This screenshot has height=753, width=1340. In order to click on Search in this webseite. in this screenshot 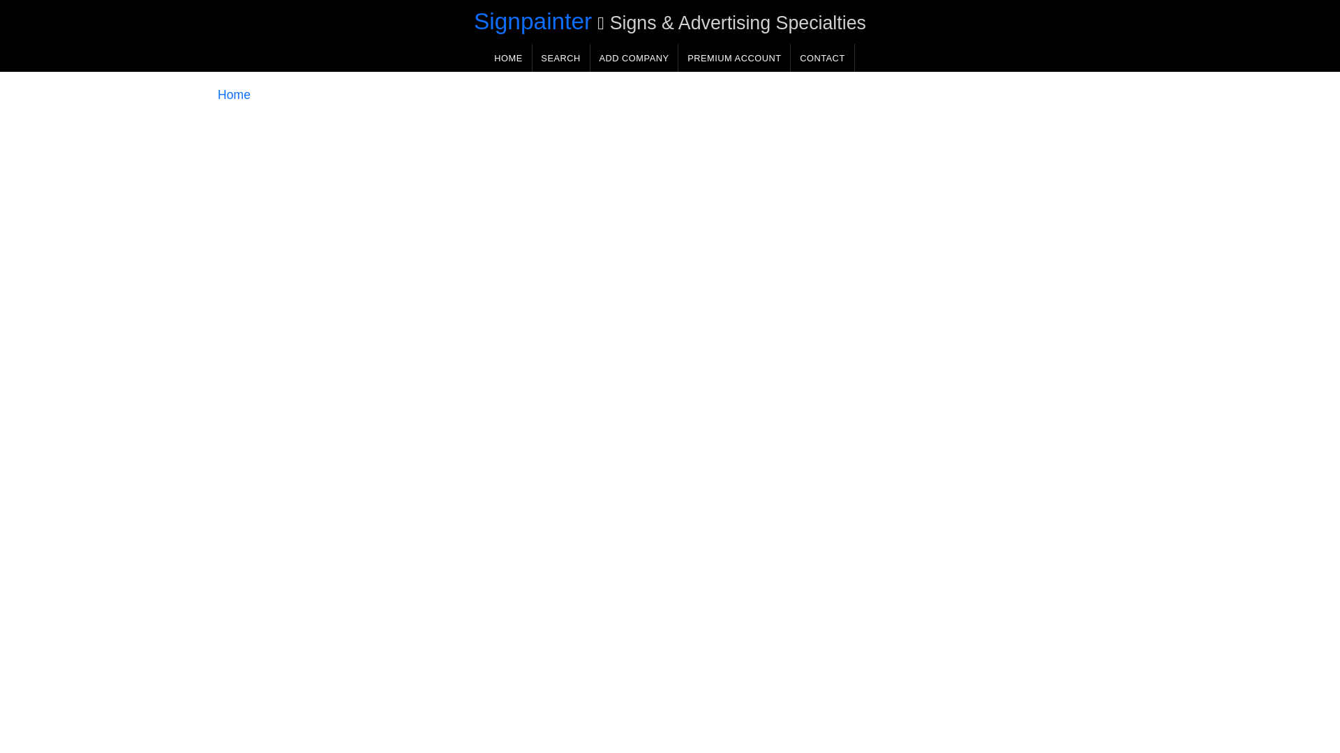, I will do `click(560, 57)`.